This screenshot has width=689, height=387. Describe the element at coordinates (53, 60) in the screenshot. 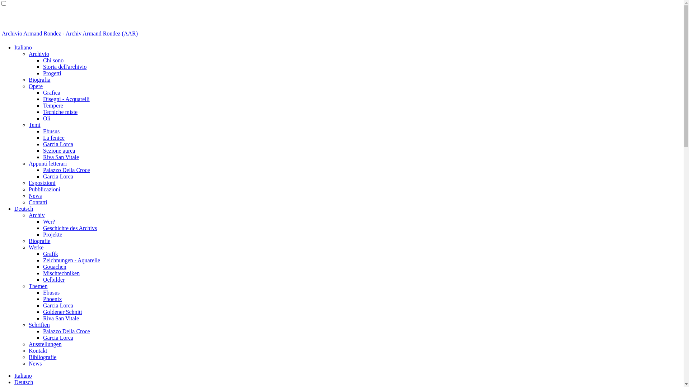

I see `Chi sono` at that location.